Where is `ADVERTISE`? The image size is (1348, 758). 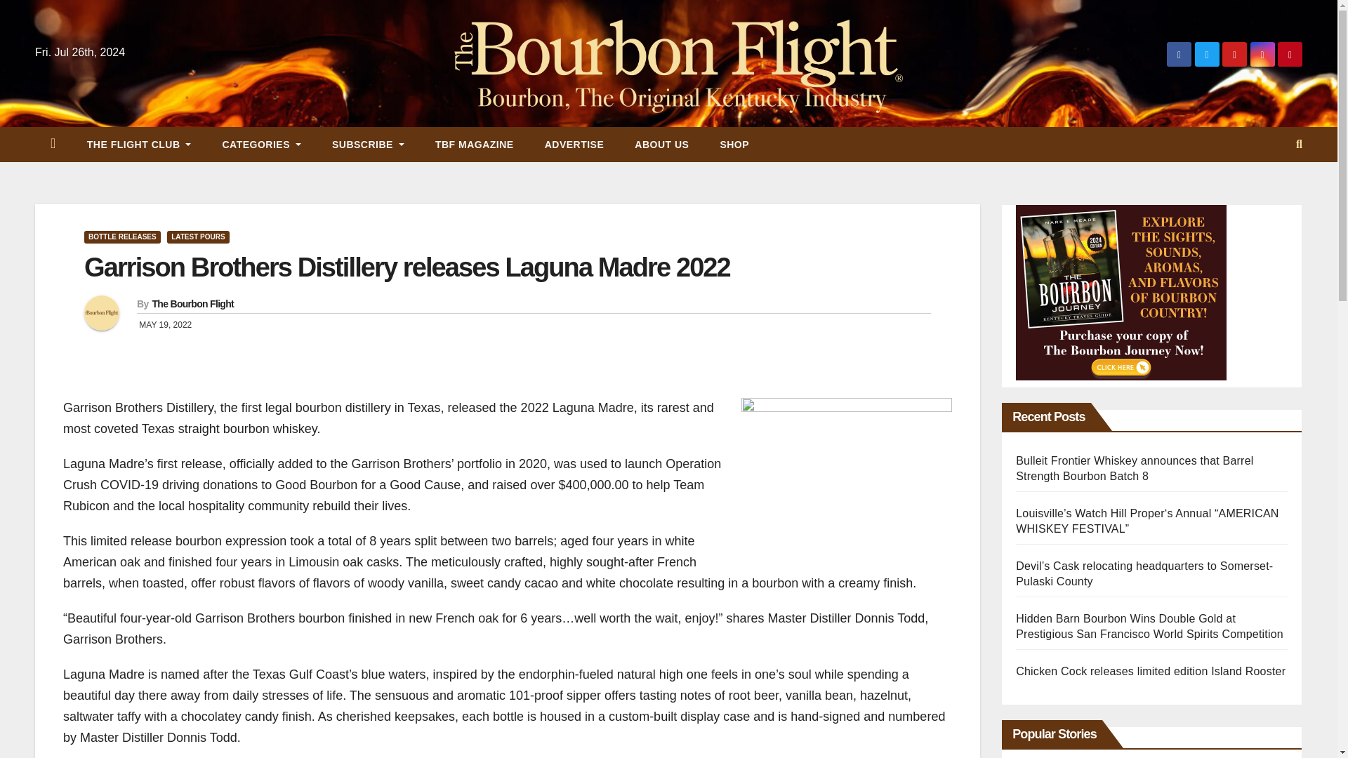
ADVERTISE is located at coordinates (574, 145).